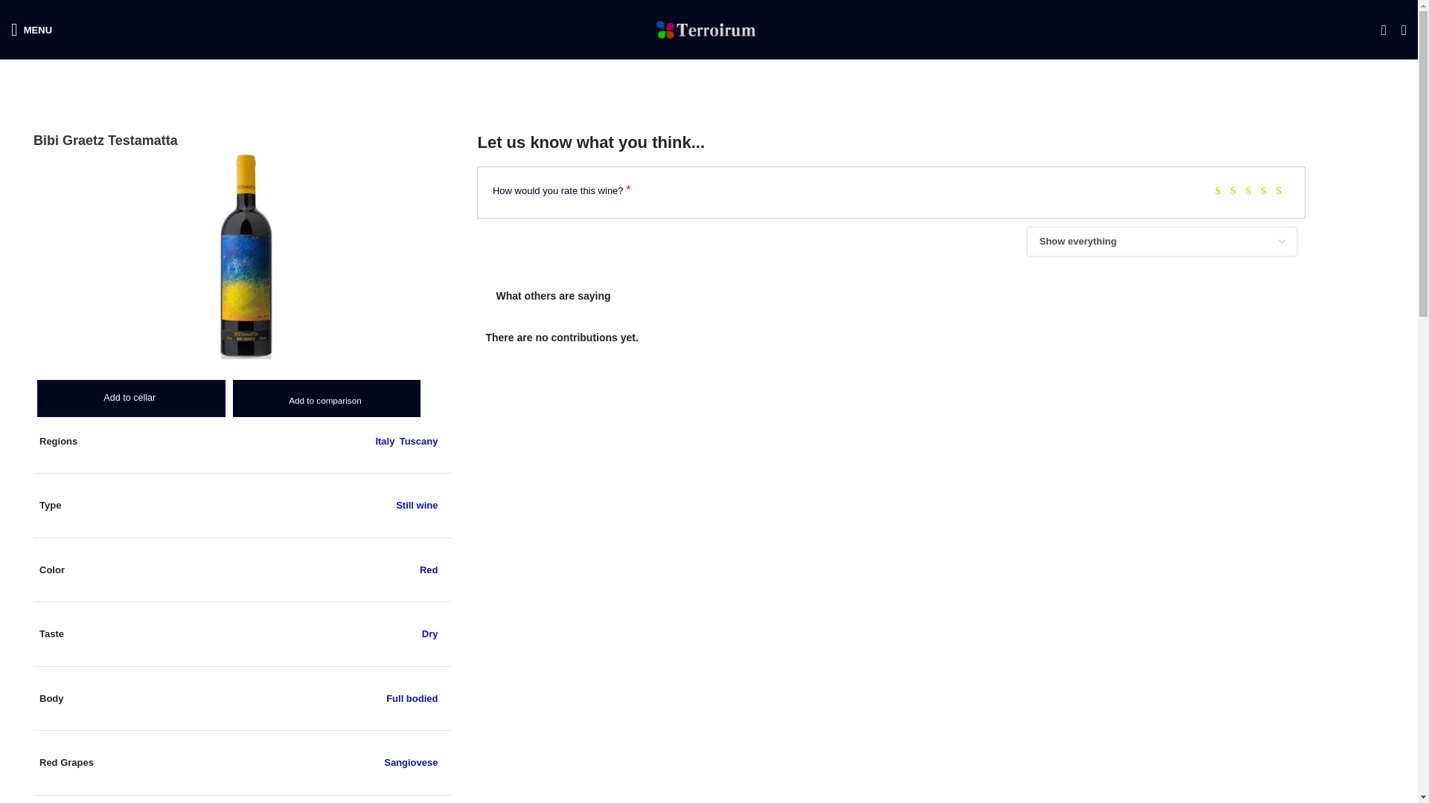 Image resolution: width=1429 pixels, height=803 pixels. I want to click on Bibi Graetz Testamatta, so click(246, 255).